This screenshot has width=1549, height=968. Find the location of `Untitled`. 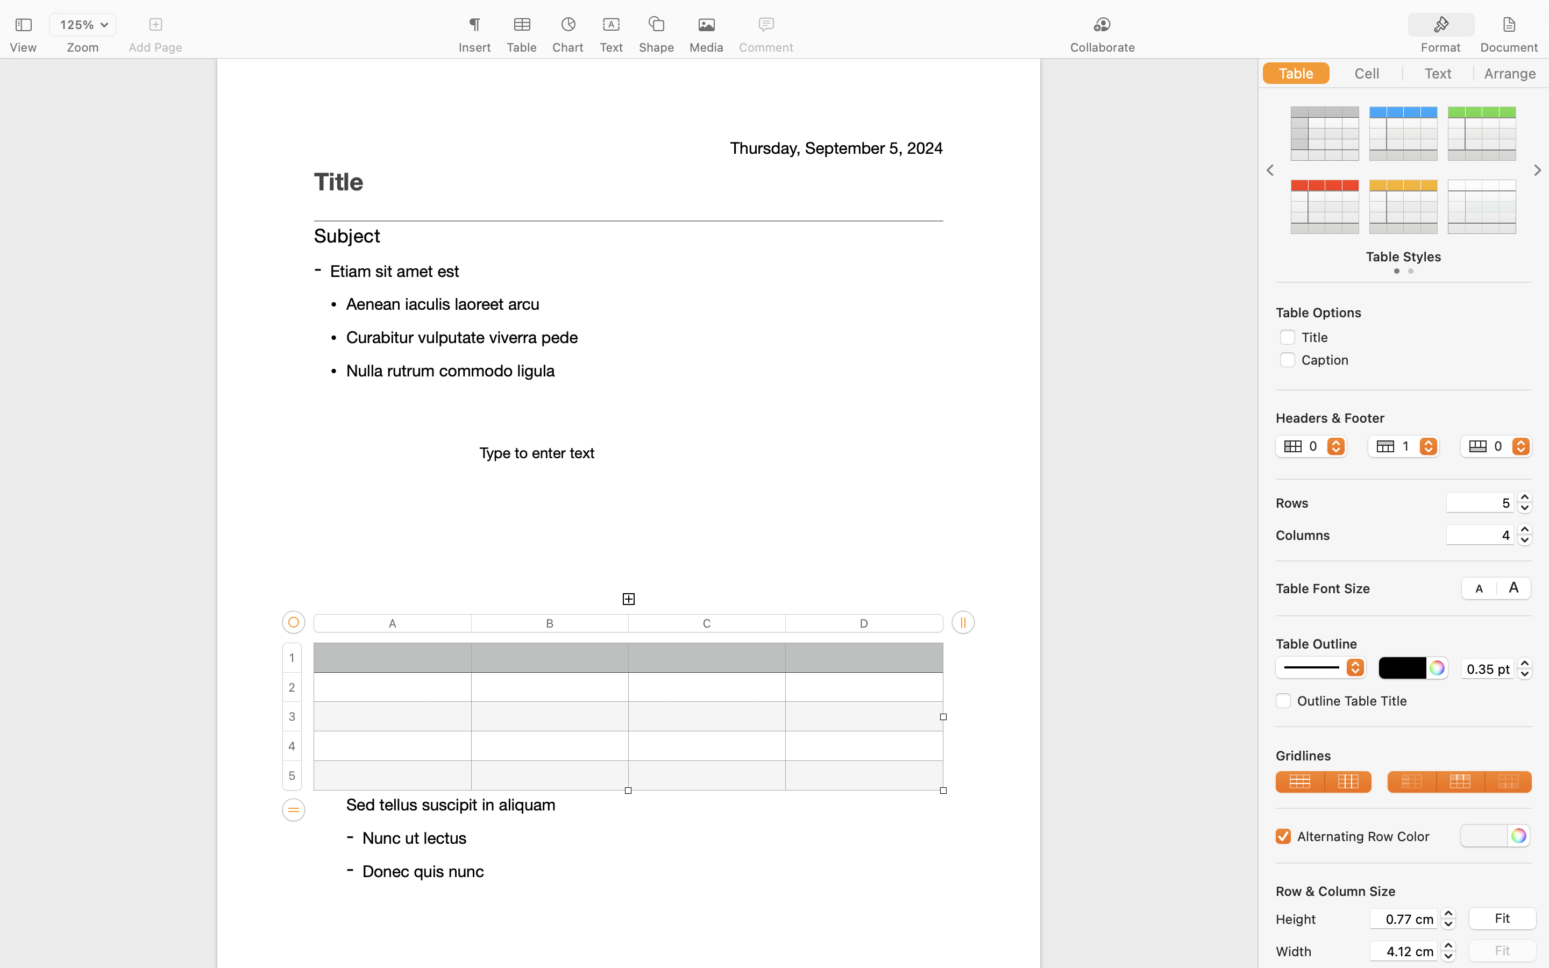

Untitled is located at coordinates (744, 14).